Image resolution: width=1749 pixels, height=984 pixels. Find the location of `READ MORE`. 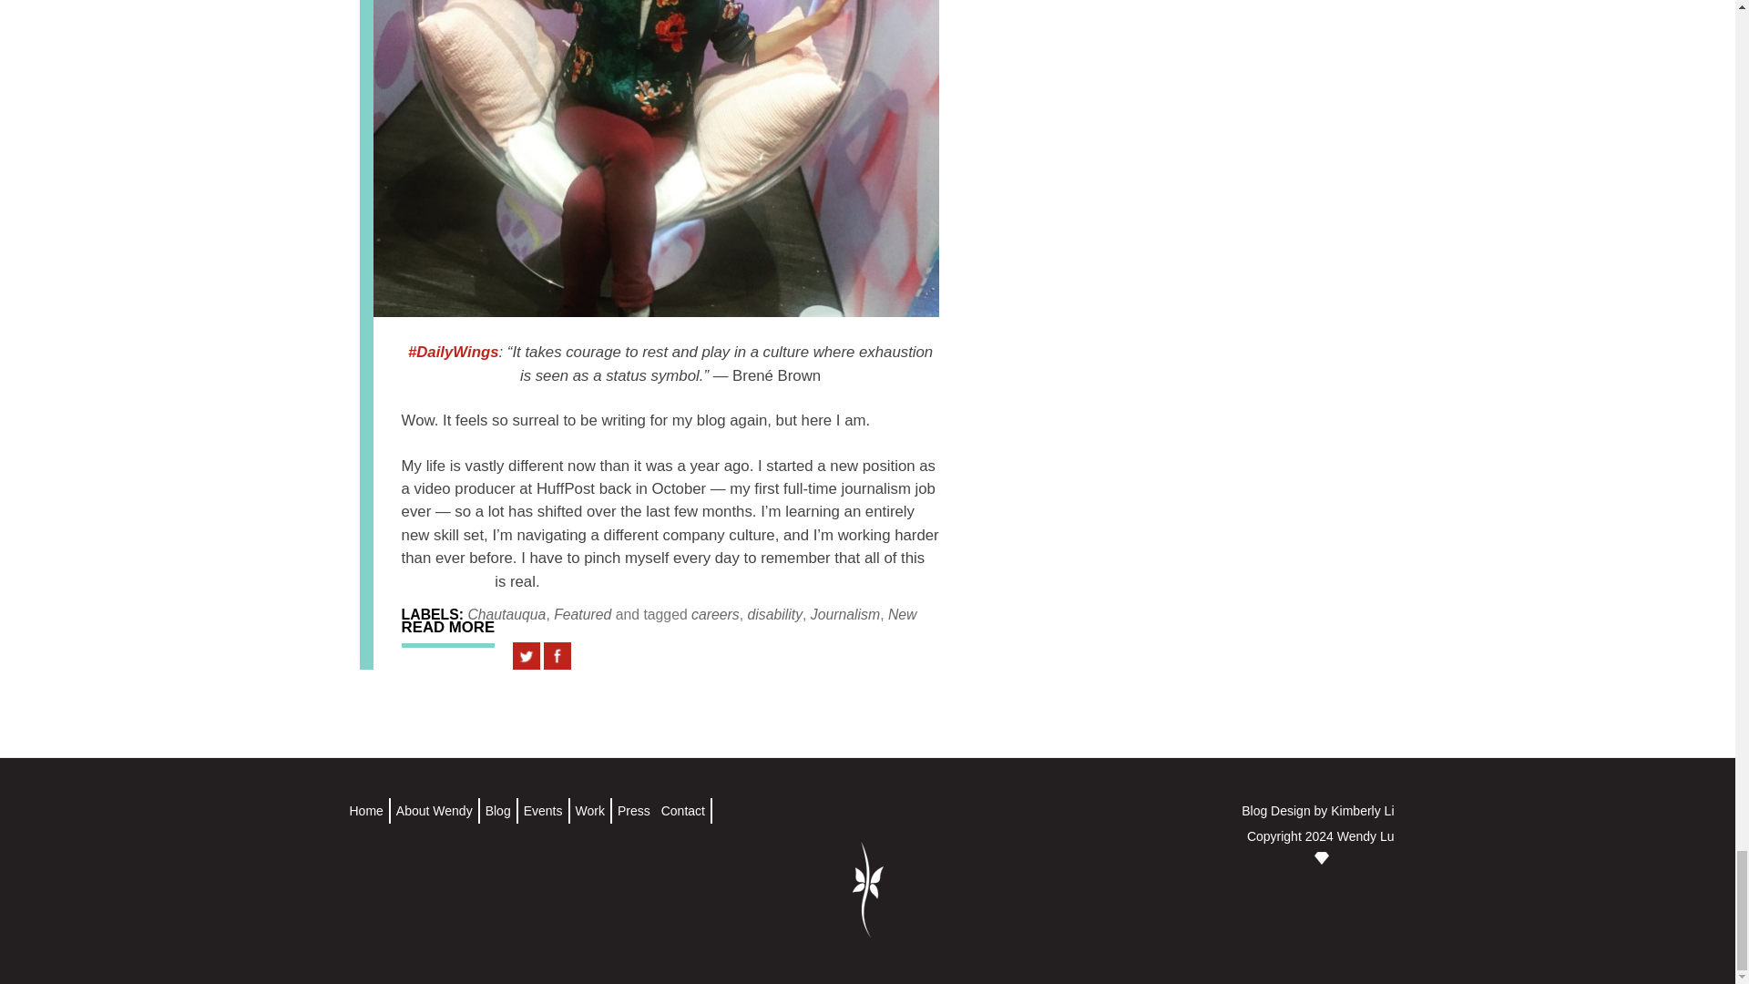

READ MORE is located at coordinates (448, 631).